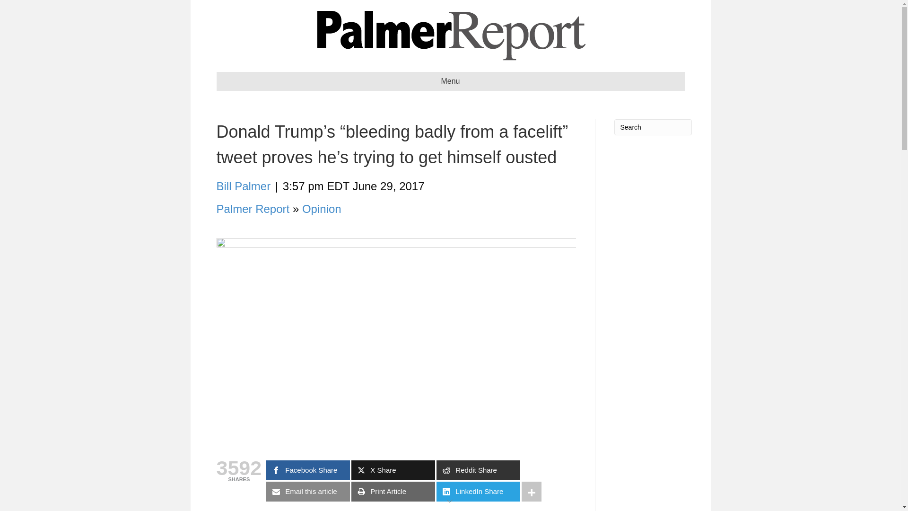 The width and height of the screenshot is (908, 511). Describe the element at coordinates (652, 127) in the screenshot. I see `Search` at that location.